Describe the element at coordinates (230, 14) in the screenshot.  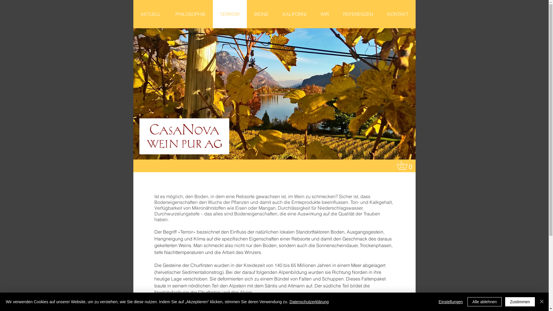
I see `TERROIR` at that location.